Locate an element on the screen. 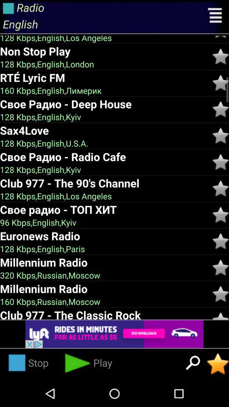  booklist the song is located at coordinates (221, 294).